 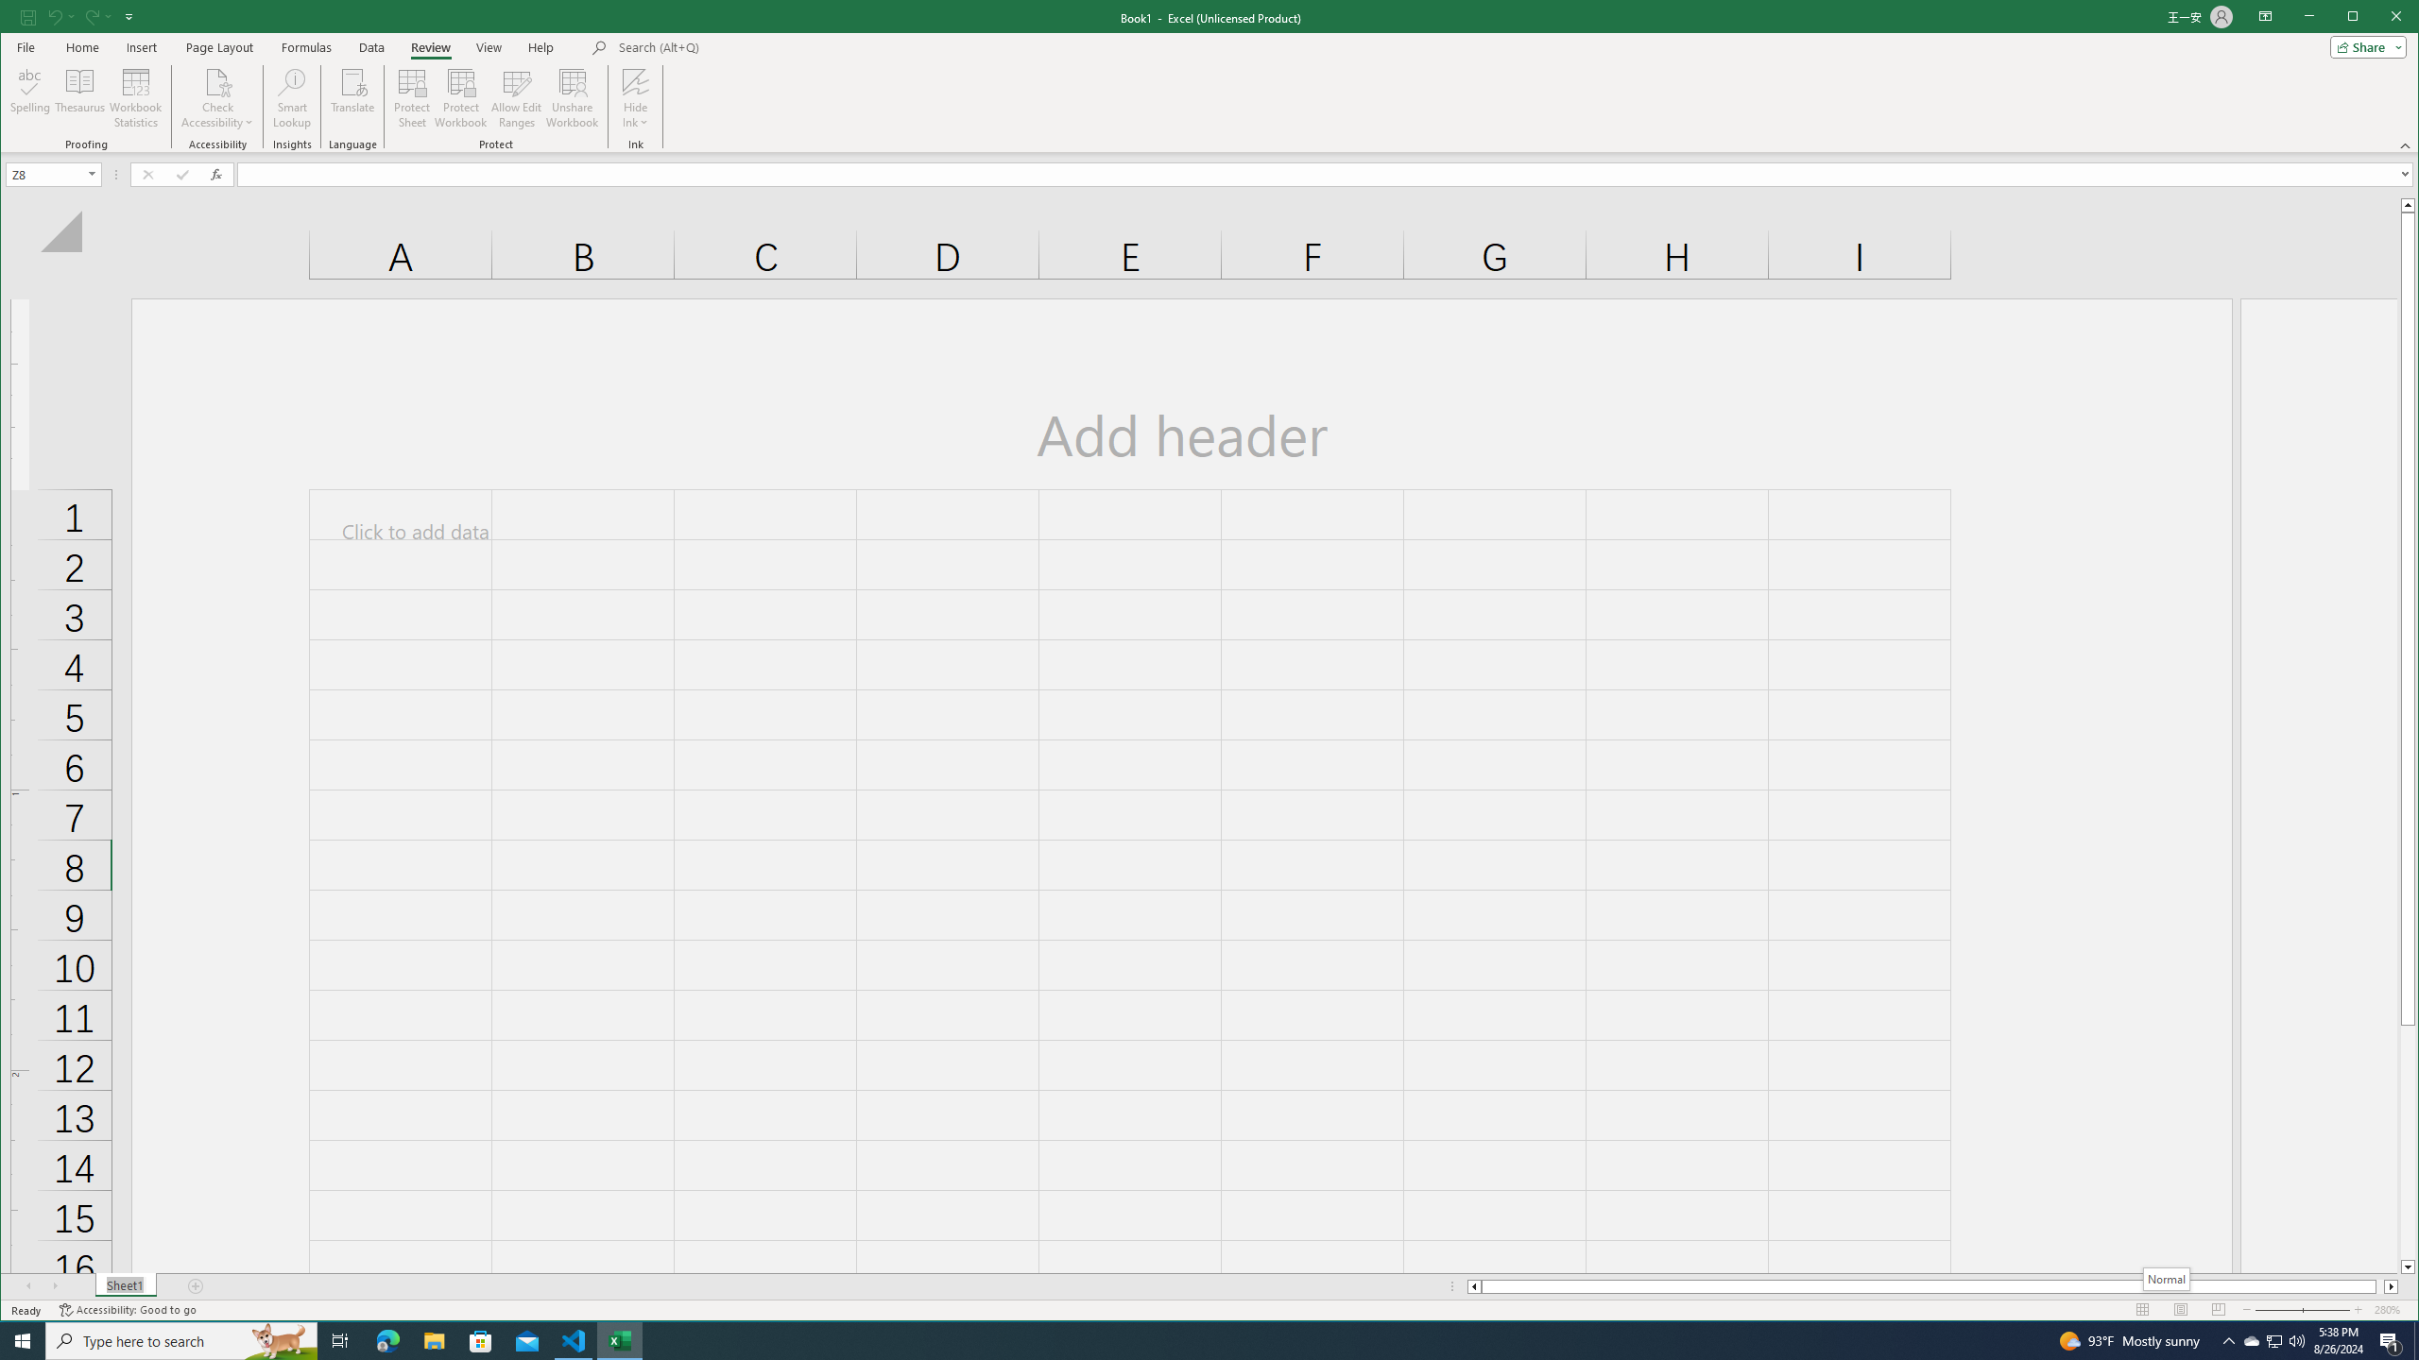 What do you see at coordinates (31, 98) in the screenshot?
I see `Spelling...` at bounding box center [31, 98].